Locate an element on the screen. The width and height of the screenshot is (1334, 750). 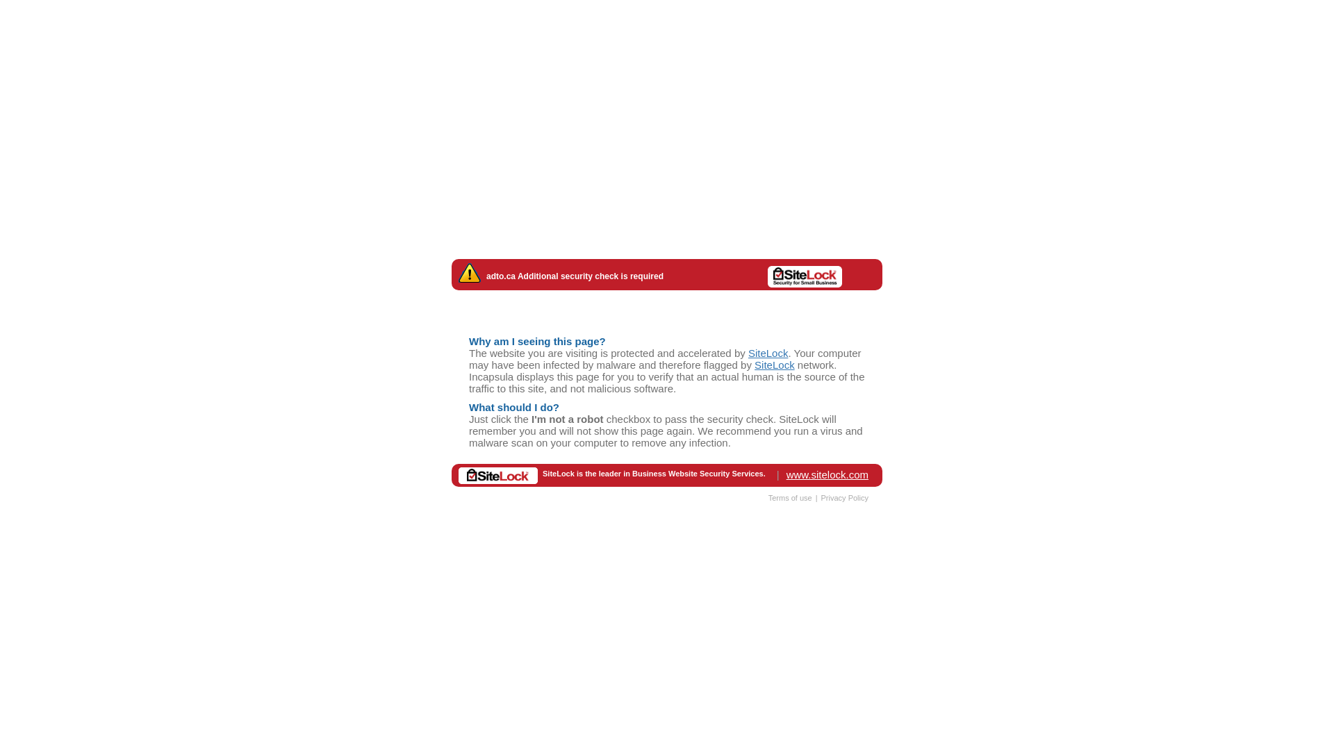
SiteLock is located at coordinates (775, 364).